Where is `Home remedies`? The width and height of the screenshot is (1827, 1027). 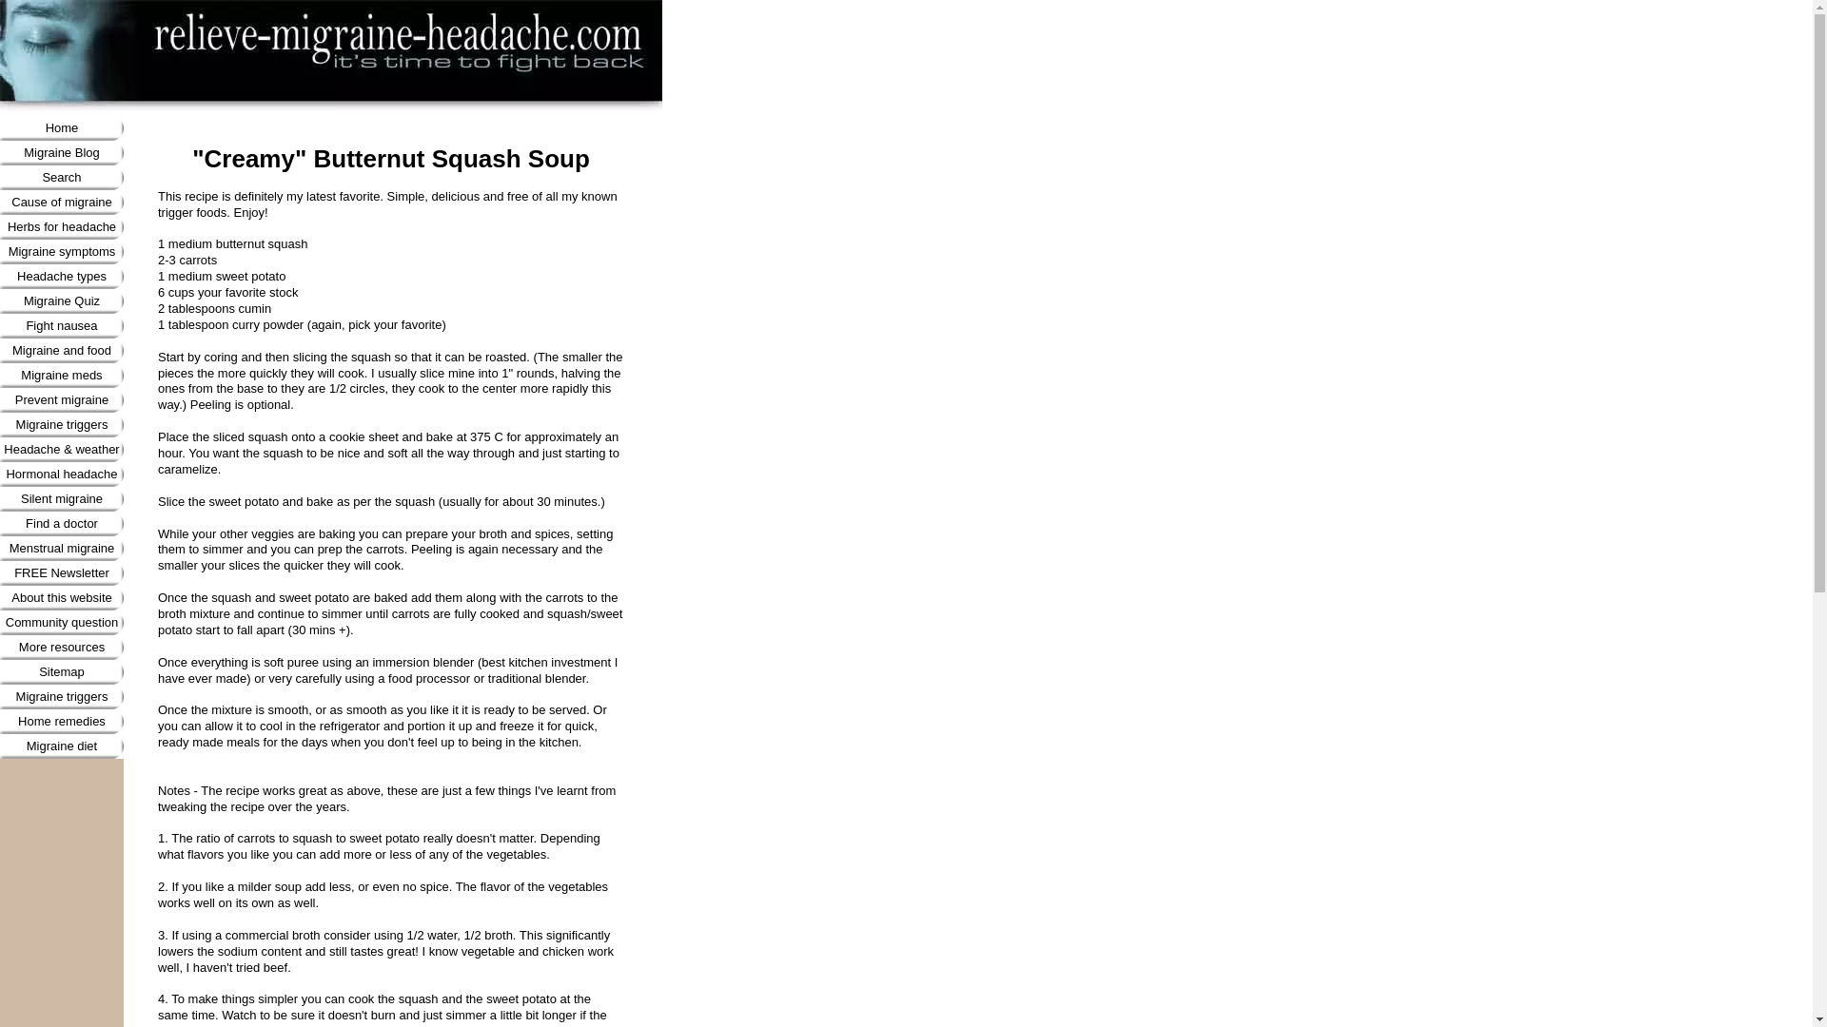 Home remedies is located at coordinates (62, 722).